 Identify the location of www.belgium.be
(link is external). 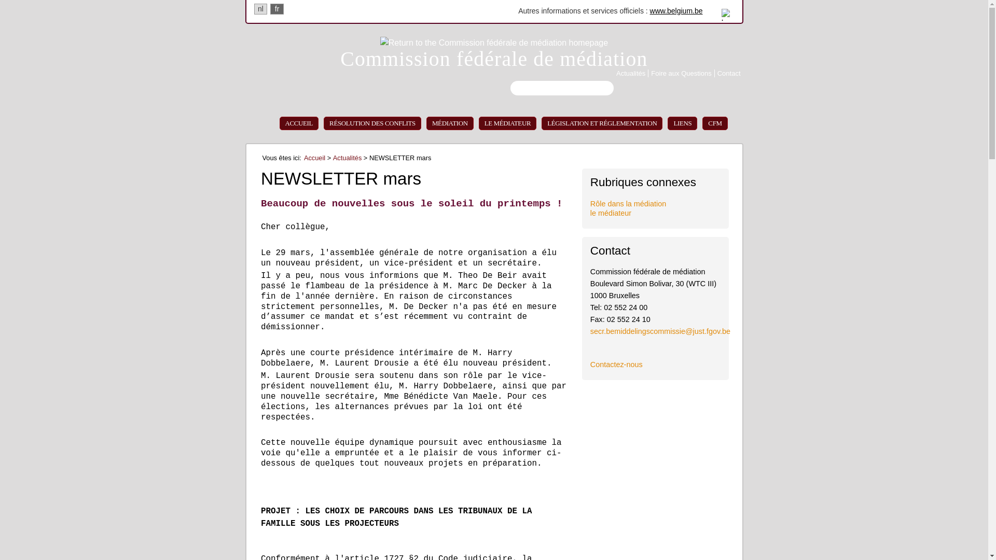
(680, 11).